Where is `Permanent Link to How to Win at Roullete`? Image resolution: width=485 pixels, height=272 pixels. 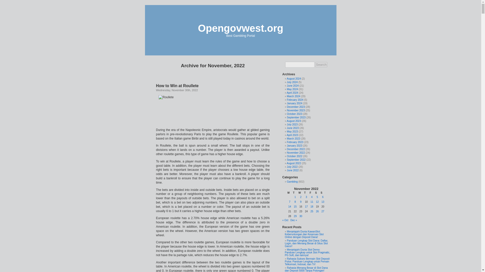
Permanent Link to How to Win at Roullete is located at coordinates (177, 86).